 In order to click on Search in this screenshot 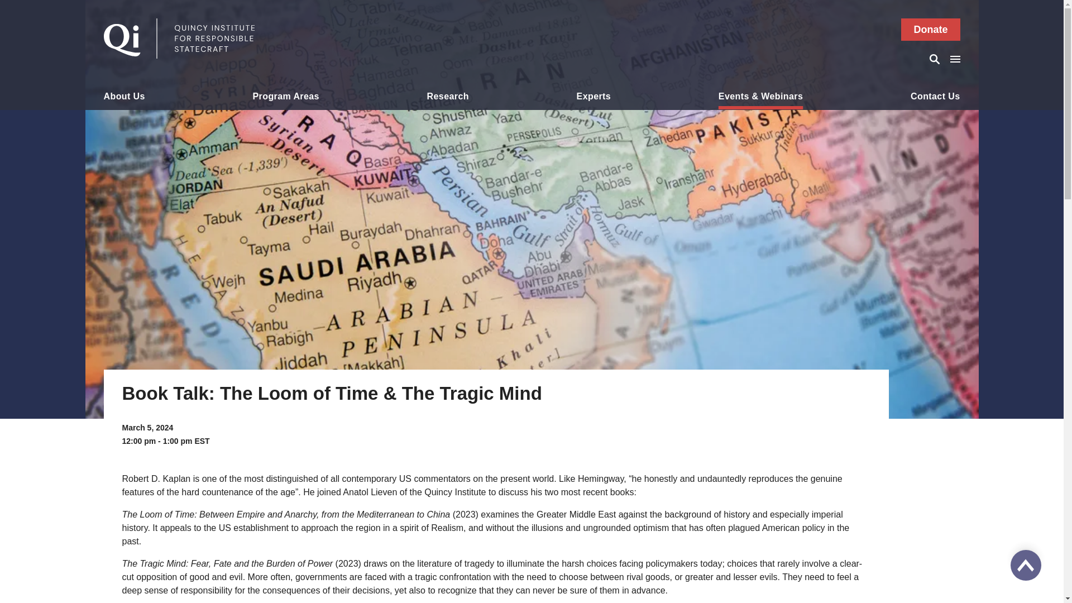, I will do `click(936, 59)`.